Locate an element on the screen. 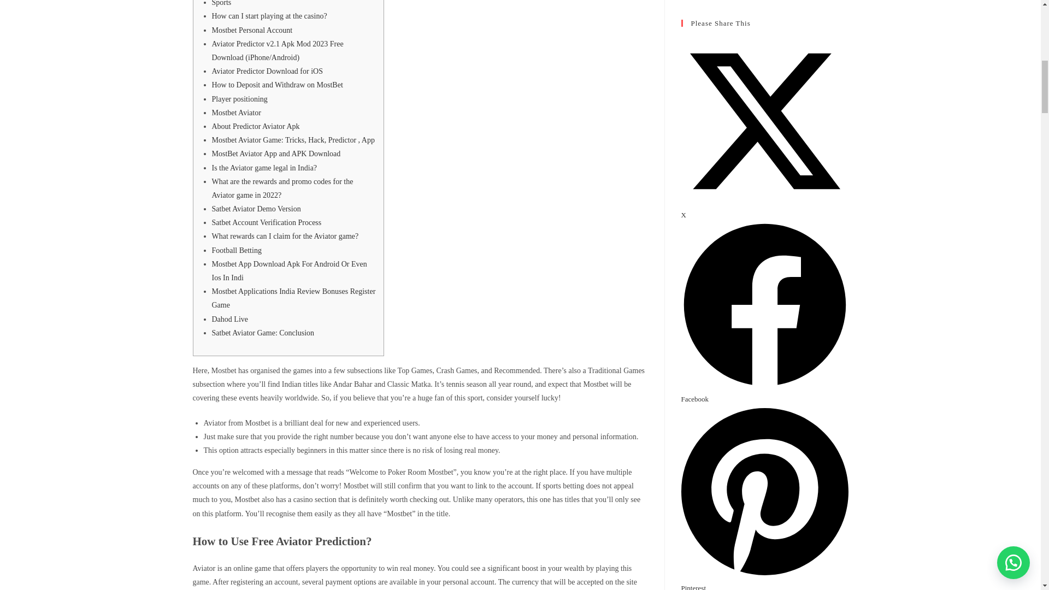 The width and height of the screenshot is (1049, 590). Compartir en X is located at coordinates (764, 208).